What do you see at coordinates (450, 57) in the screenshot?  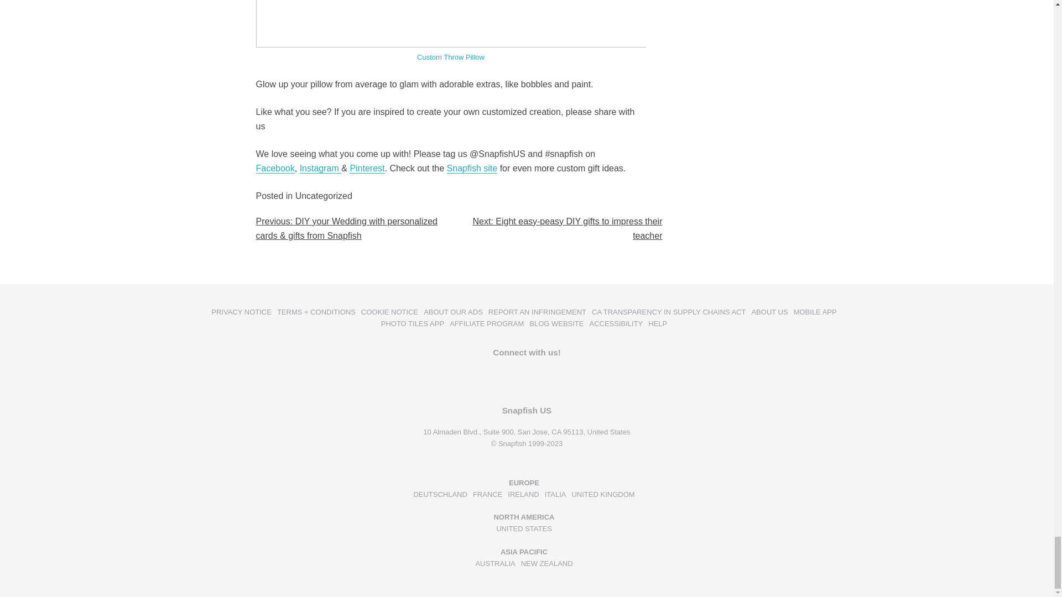 I see `Custom Throw Pillow` at bounding box center [450, 57].